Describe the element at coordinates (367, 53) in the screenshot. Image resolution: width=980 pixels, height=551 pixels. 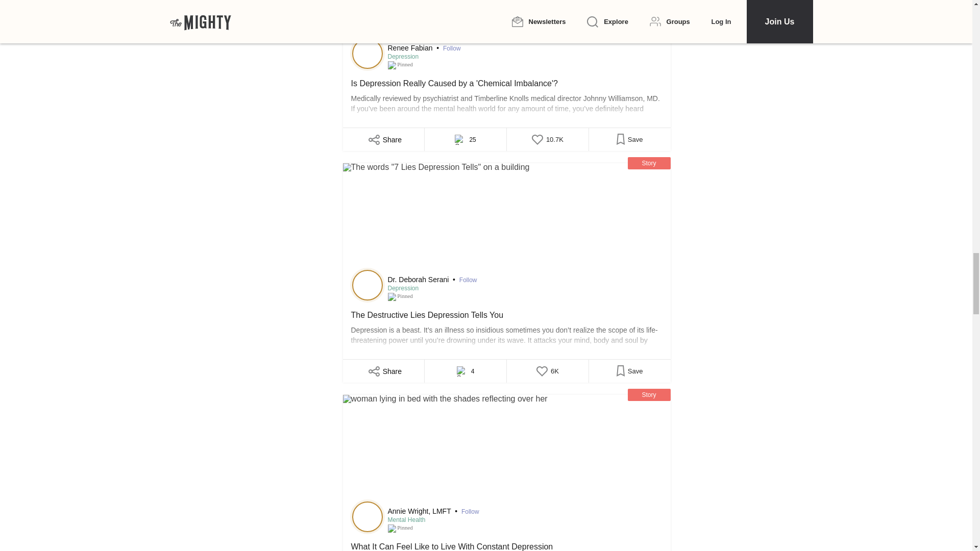
I see `Visit Renee Fabian's profile` at that location.